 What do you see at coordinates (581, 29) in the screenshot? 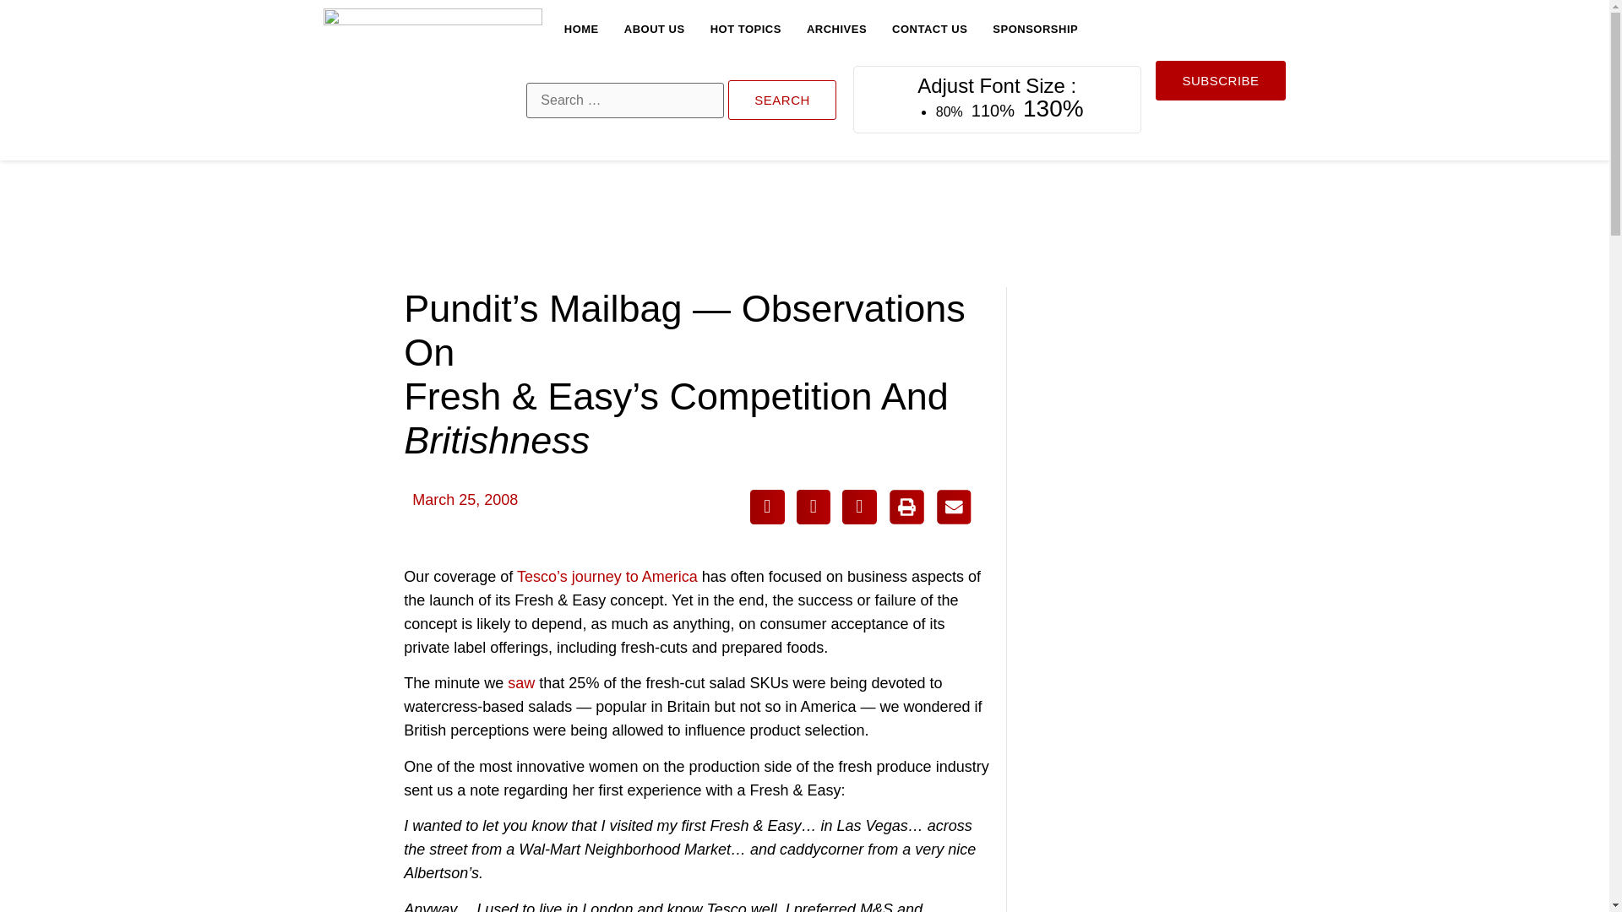
I see `HOME` at bounding box center [581, 29].